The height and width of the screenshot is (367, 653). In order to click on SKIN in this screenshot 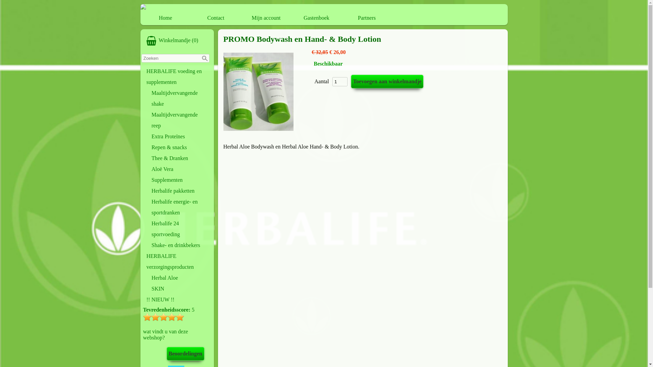, I will do `click(180, 289)`.